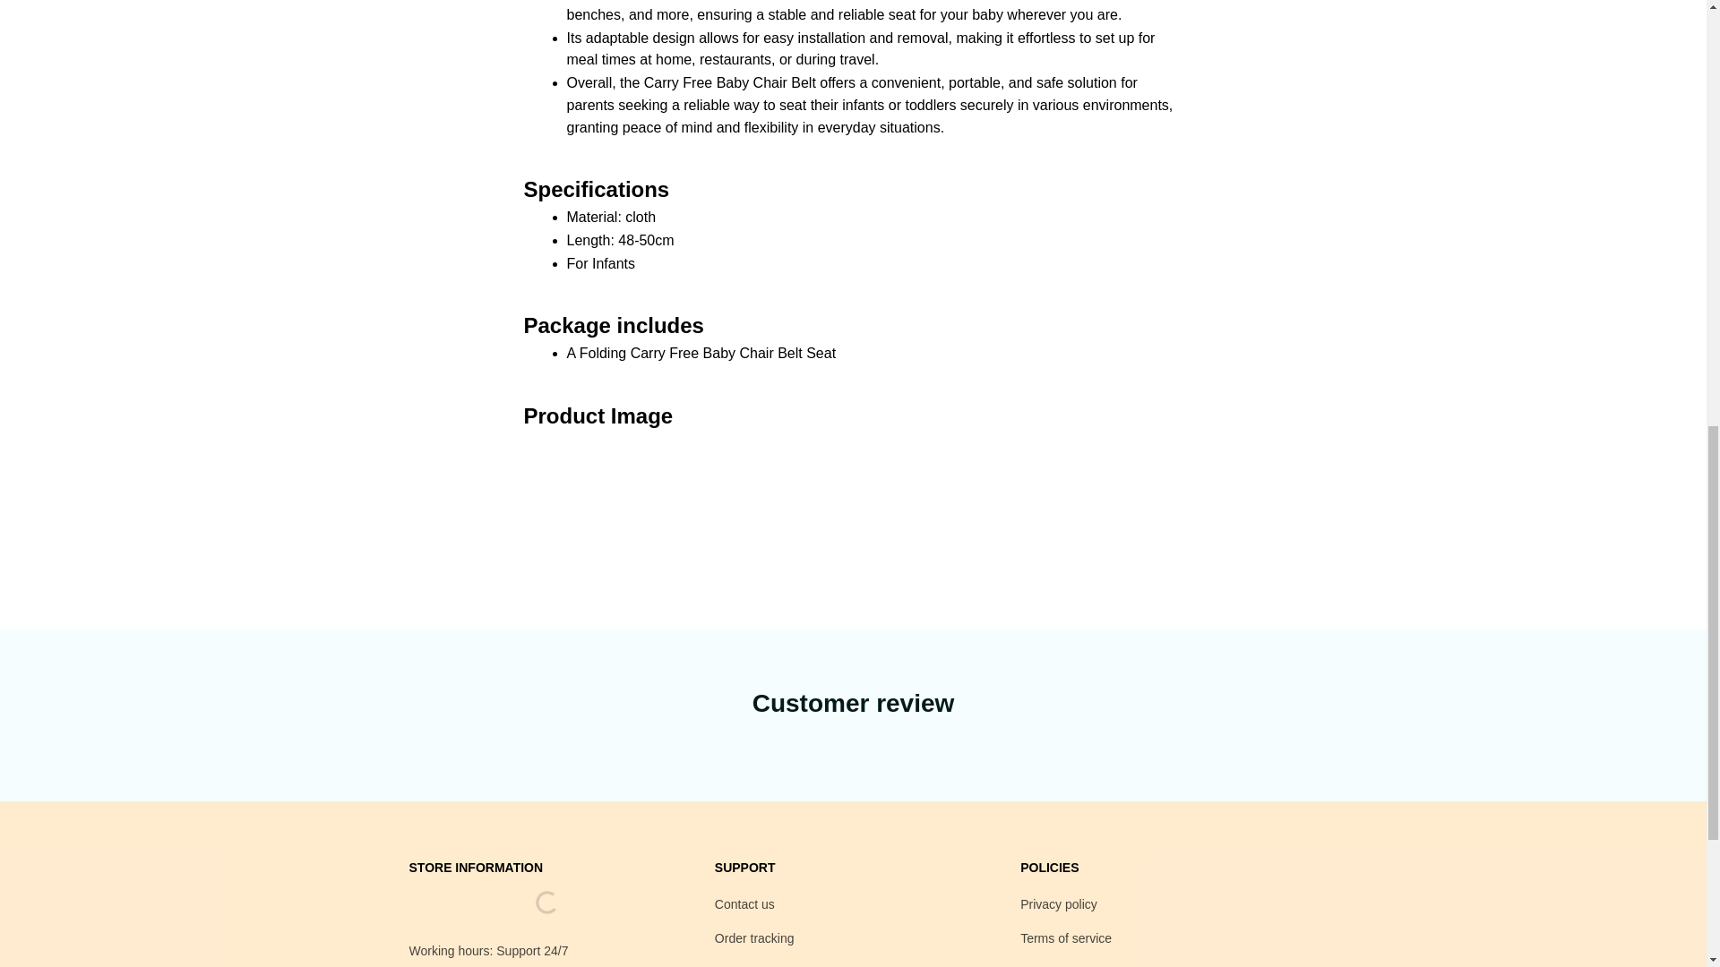  I want to click on Contact us, so click(745, 904).